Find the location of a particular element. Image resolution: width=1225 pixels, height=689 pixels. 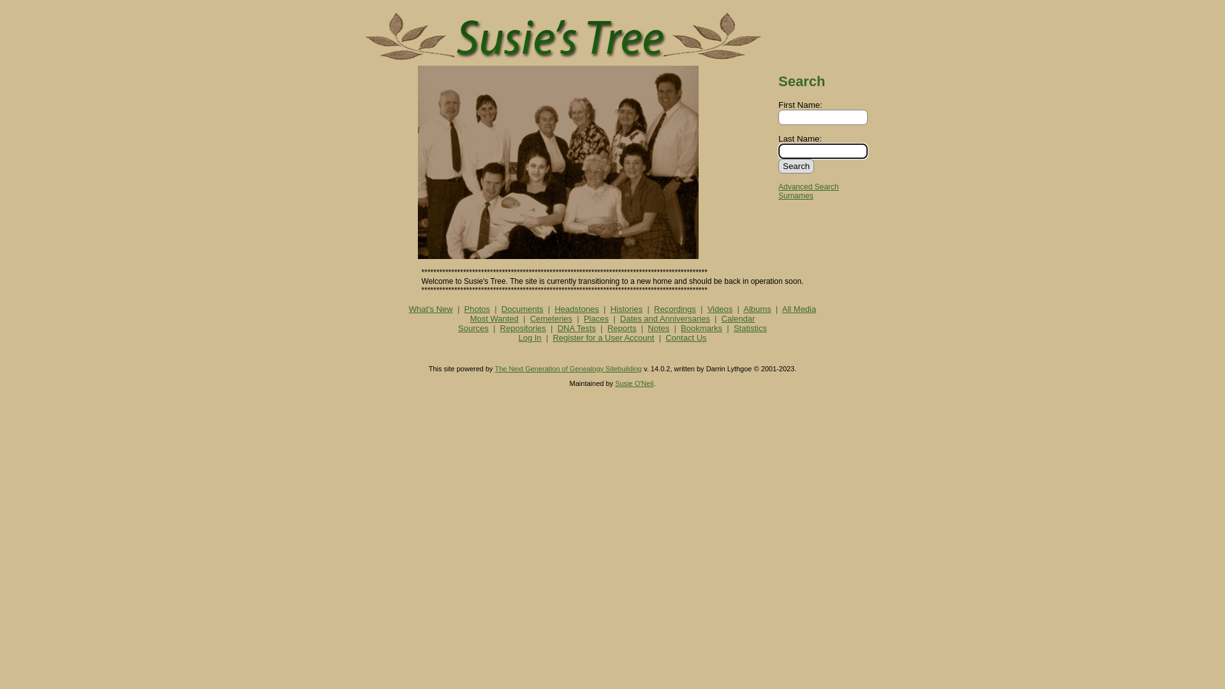

Dates and Anniversaries is located at coordinates (665, 319).